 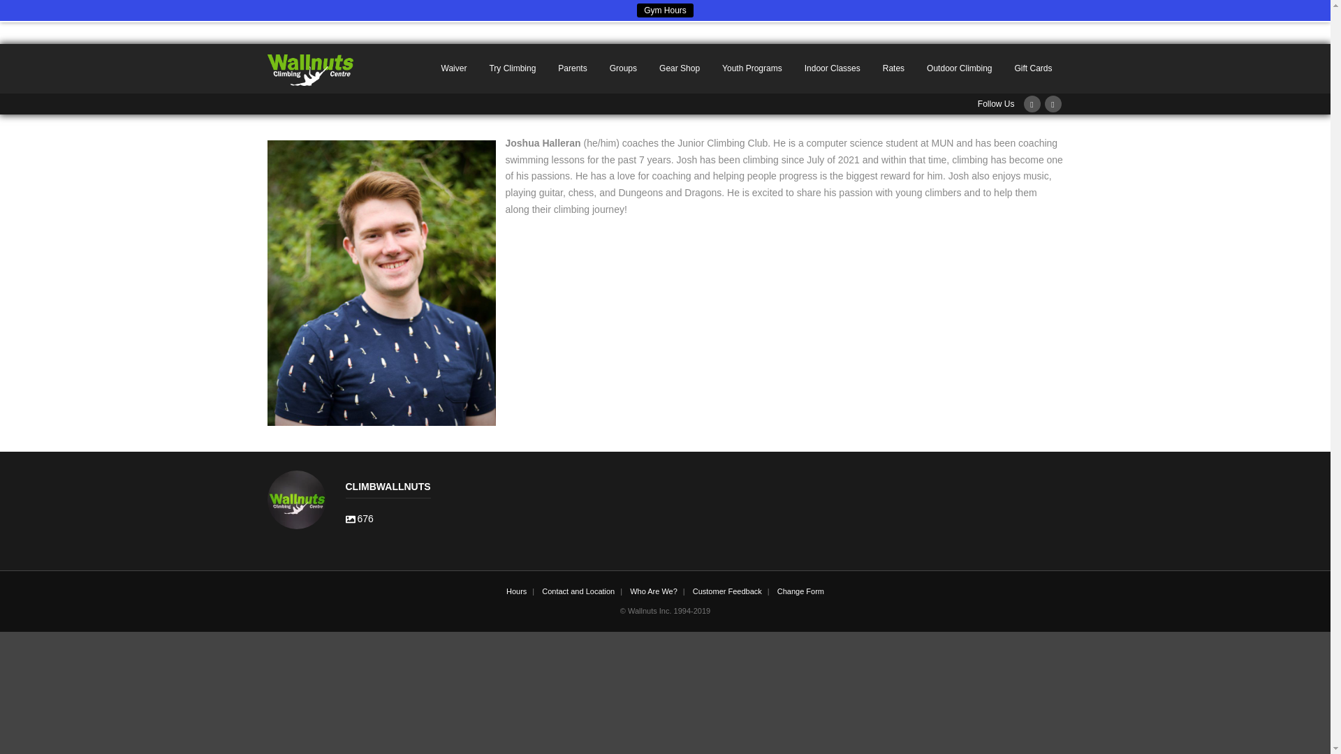 What do you see at coordinates (960, 68) in the screenshot?
I see `Youth Programs` at bounding box center [960, 68].